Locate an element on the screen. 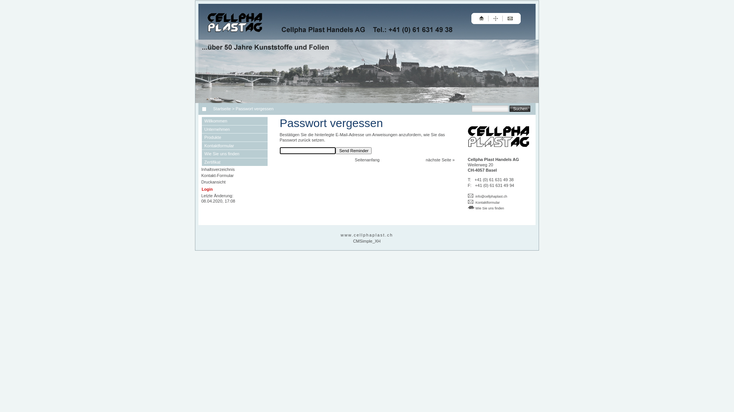 This screenshot has width=734, height=412. swiss-map.gif is located at coordinates (471, 208).